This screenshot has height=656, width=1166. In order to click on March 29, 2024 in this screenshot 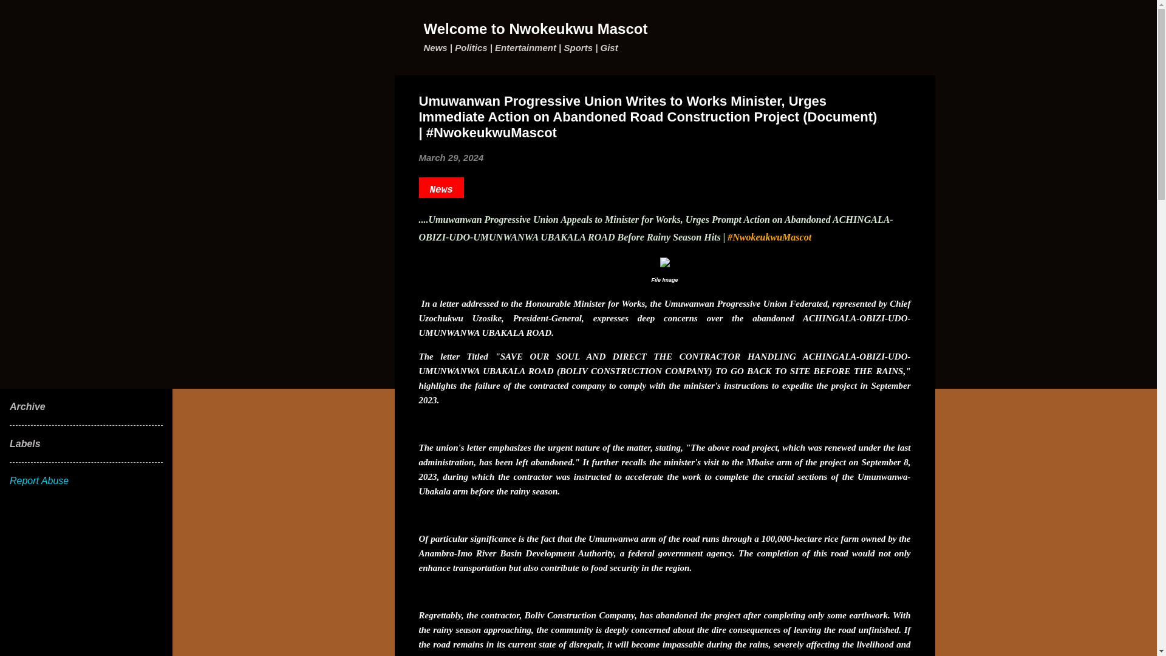, I will do `click(451, 157)`.